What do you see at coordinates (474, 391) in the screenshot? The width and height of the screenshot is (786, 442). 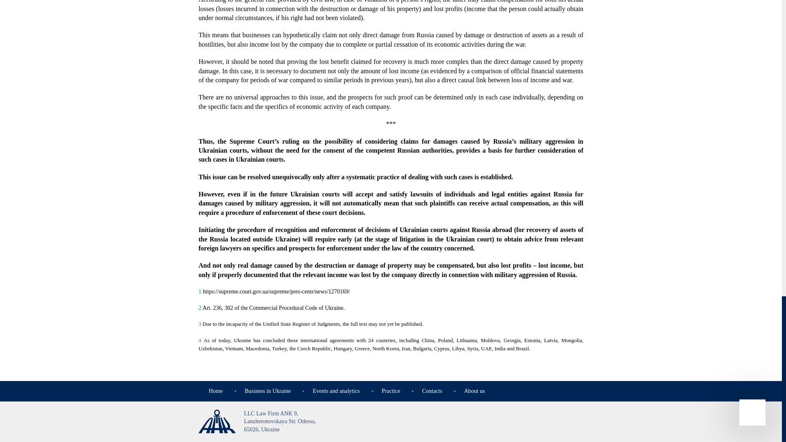 I see `About us` at bounding box center [474, 391].